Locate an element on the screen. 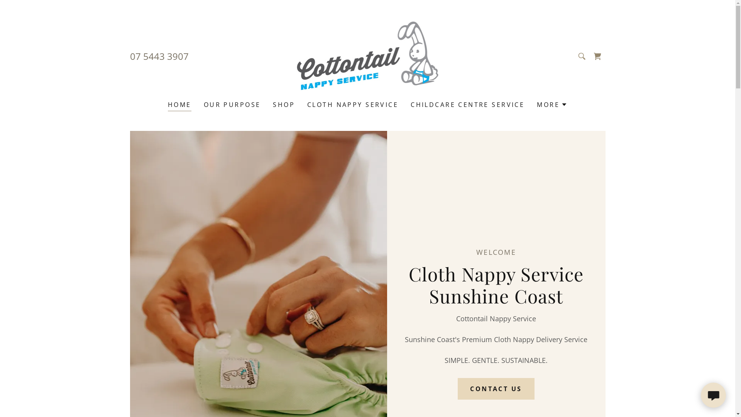 The image size is (741, 417). MORE is located at coordinates (552, 105).